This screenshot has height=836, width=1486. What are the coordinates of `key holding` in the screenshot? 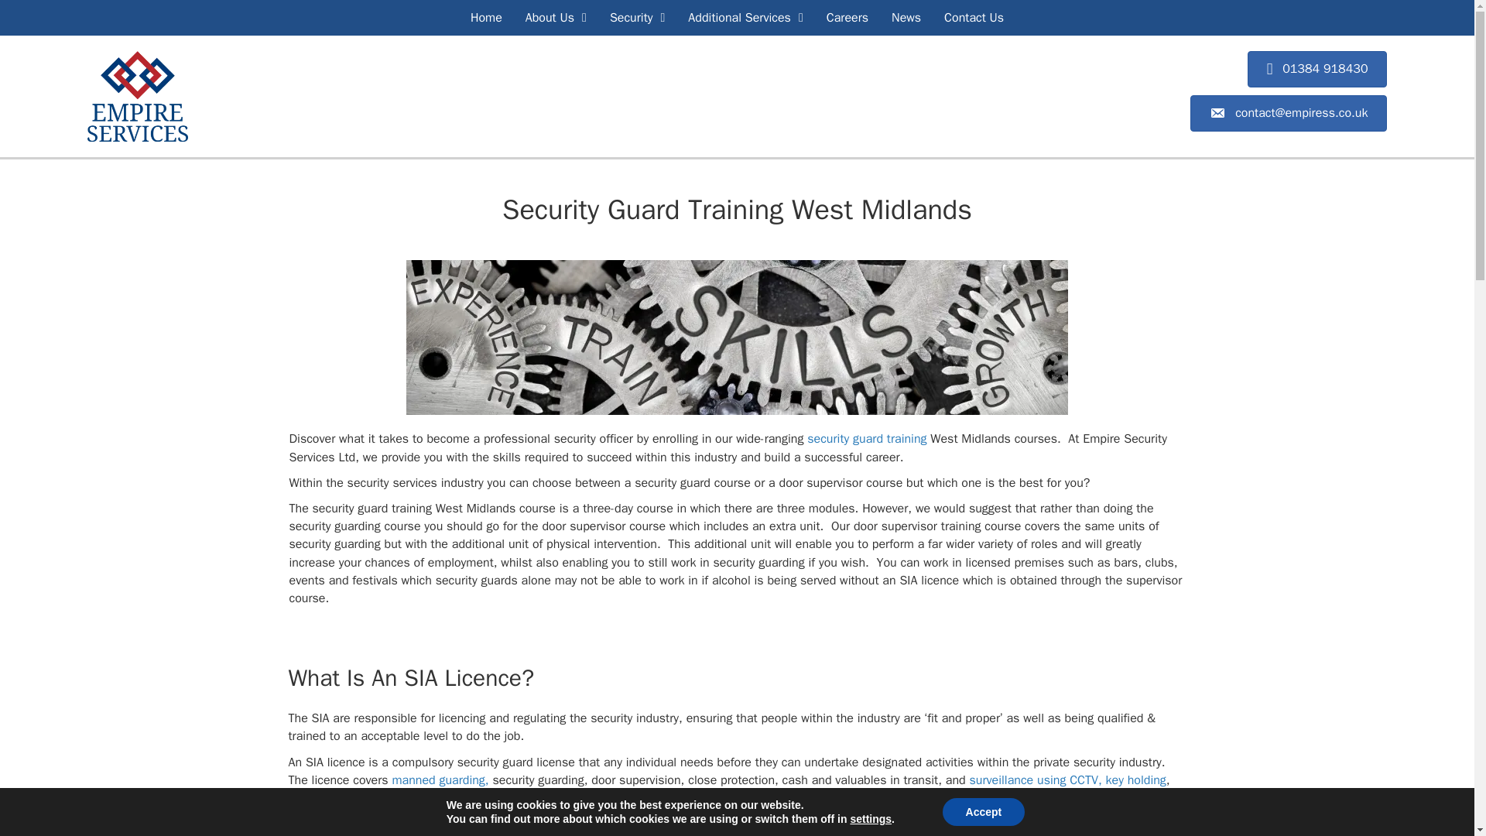 It's located at (1136, 780).